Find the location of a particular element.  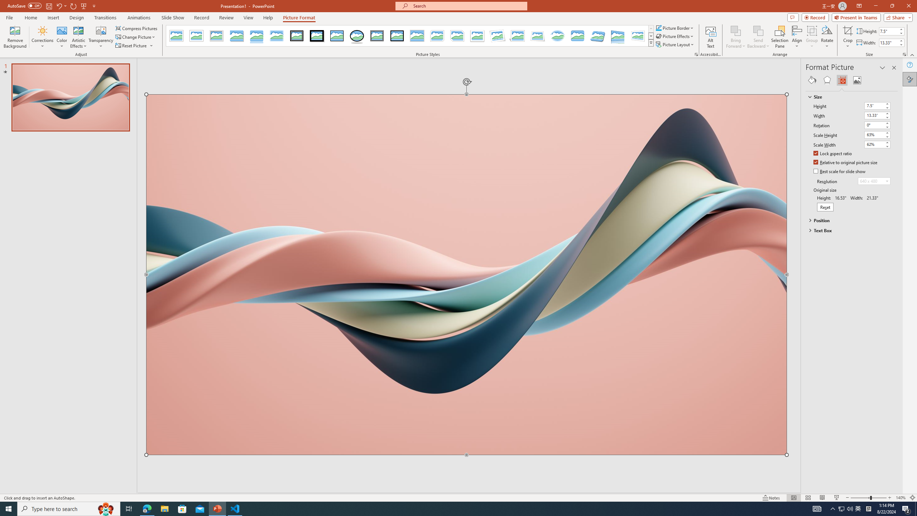

Rotation is located at coordinates (874, 125).